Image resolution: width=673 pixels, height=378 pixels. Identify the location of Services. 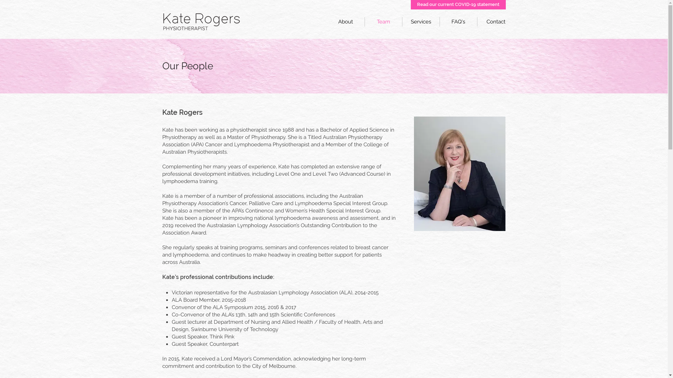
(421, 22).